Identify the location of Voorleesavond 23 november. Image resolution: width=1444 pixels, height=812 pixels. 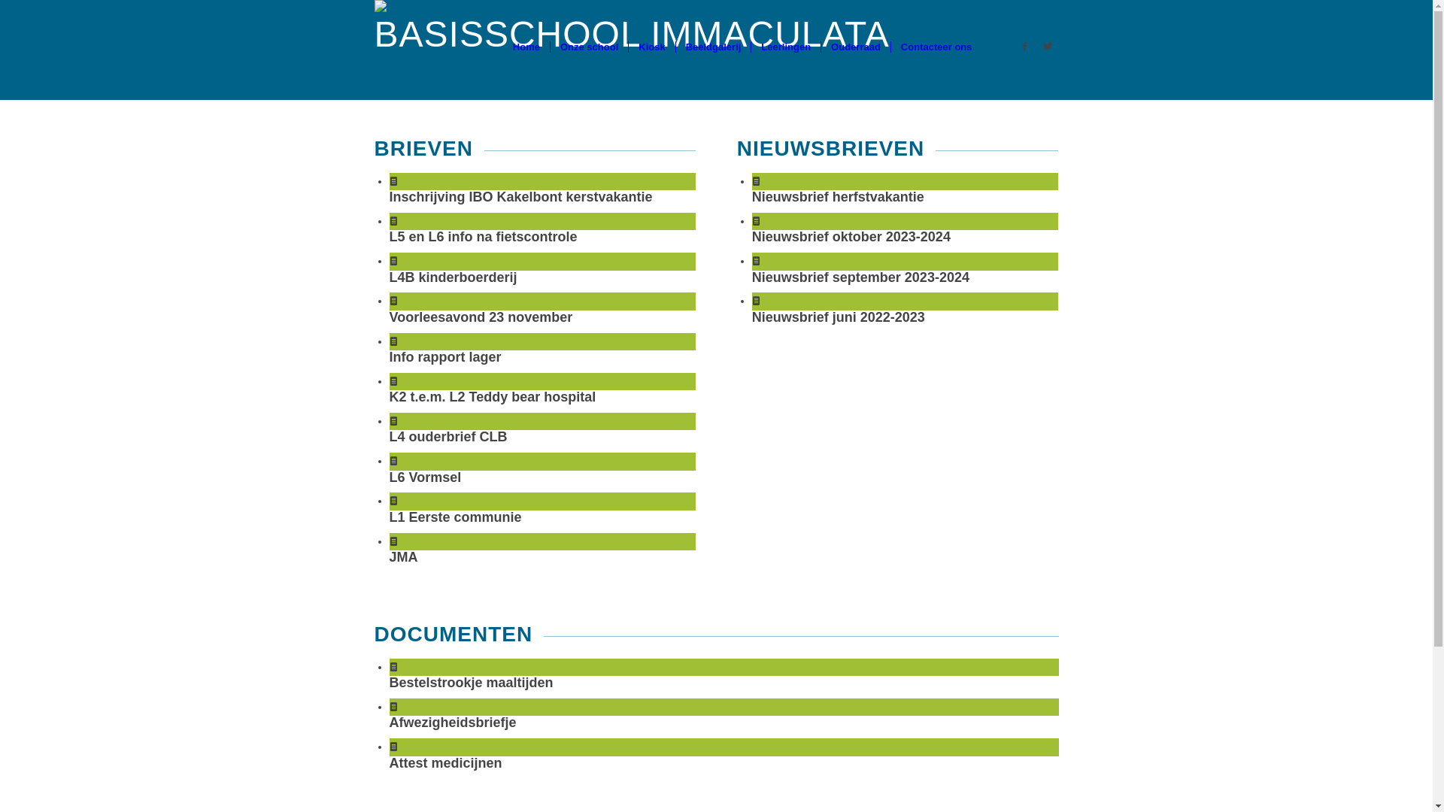
(481, 317).